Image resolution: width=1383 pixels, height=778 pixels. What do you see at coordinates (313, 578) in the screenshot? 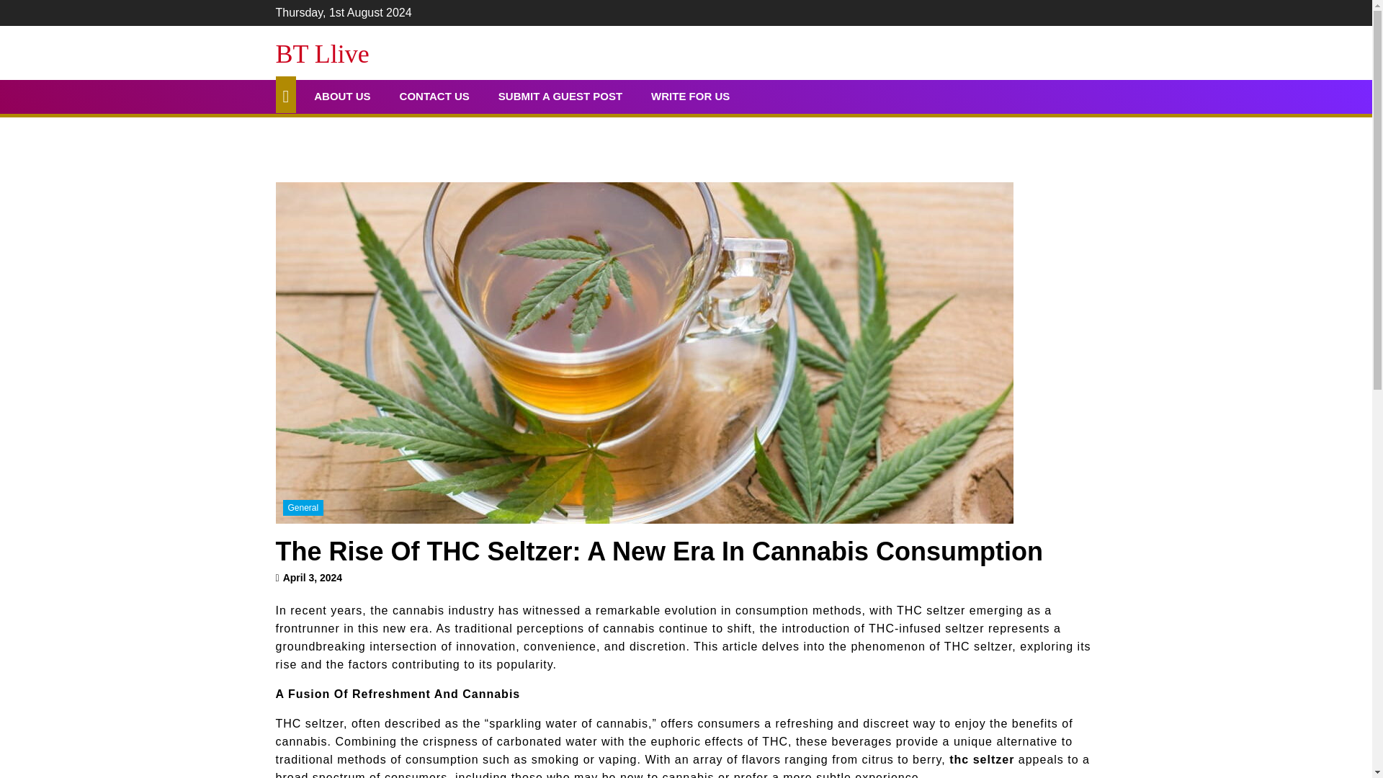
I see `April 3, 2024` at bounding box center [313, 578].